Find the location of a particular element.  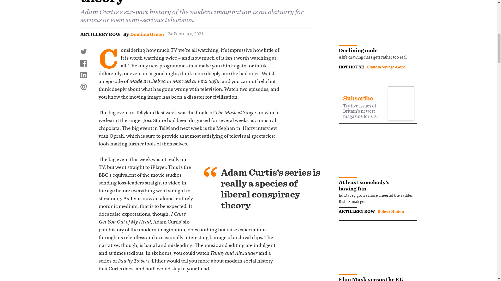

Posts by Dominic Green is located at coordinates (147, 34).